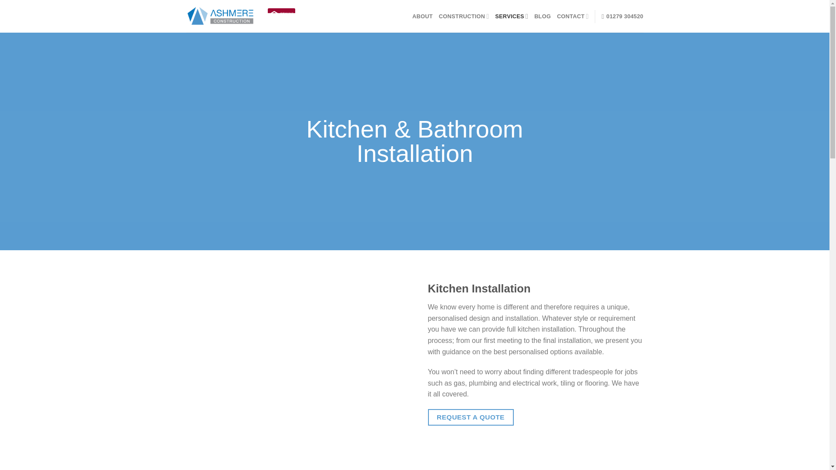 The height and width of the screenshot is (470, 836). Describe the element at coordinates (623, 16) in the screenshot. I see `01279 304520` at that location.